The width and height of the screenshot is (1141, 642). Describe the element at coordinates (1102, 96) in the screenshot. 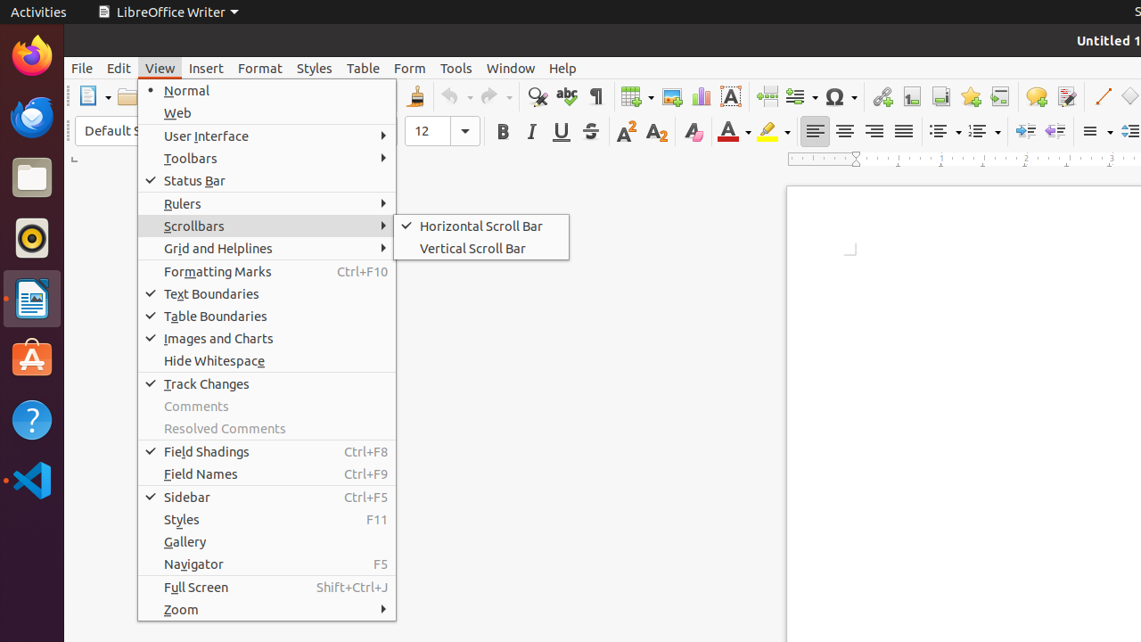

I see `Line` at that location.